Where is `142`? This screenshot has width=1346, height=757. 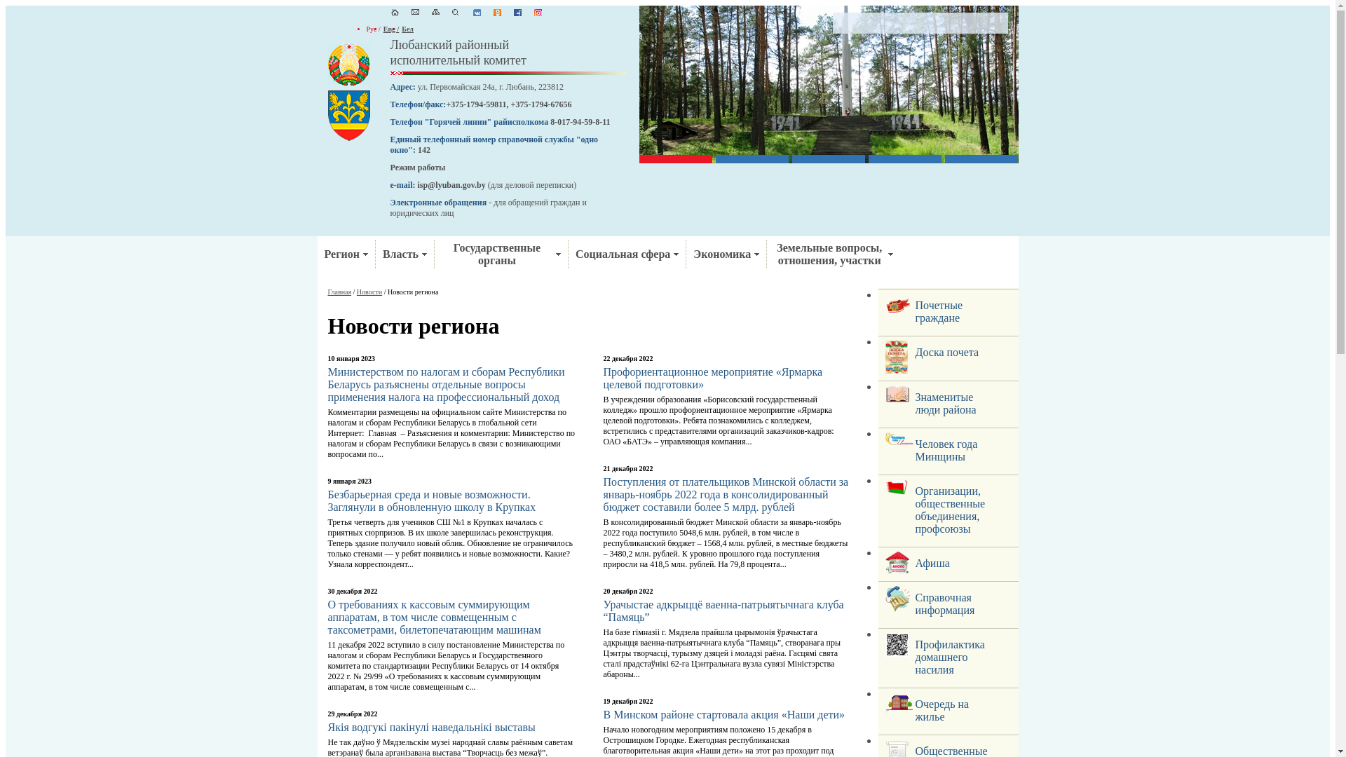 142 is located at coordinates (424, 150).